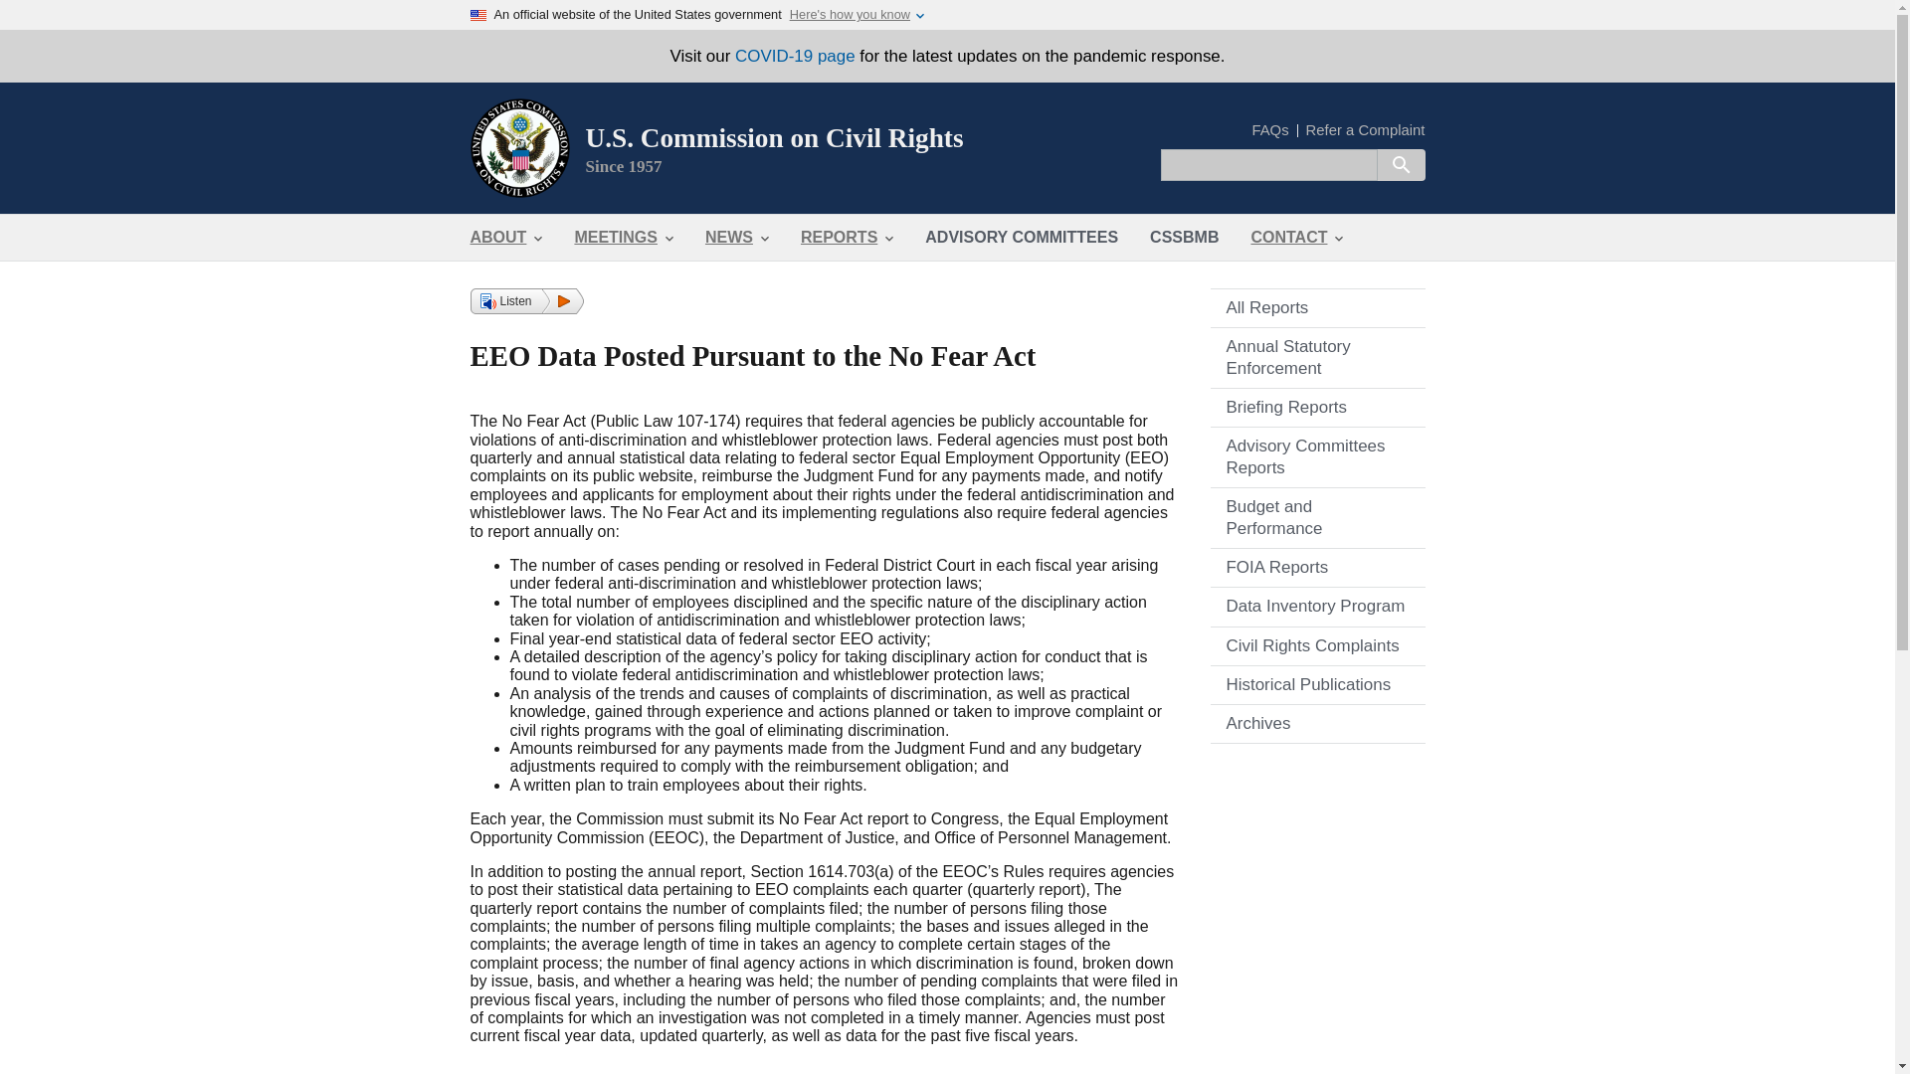  What do you see at coordinates (1317, 724) in the screenshot?
I see `Archives` at bounding box center [1317, 724].